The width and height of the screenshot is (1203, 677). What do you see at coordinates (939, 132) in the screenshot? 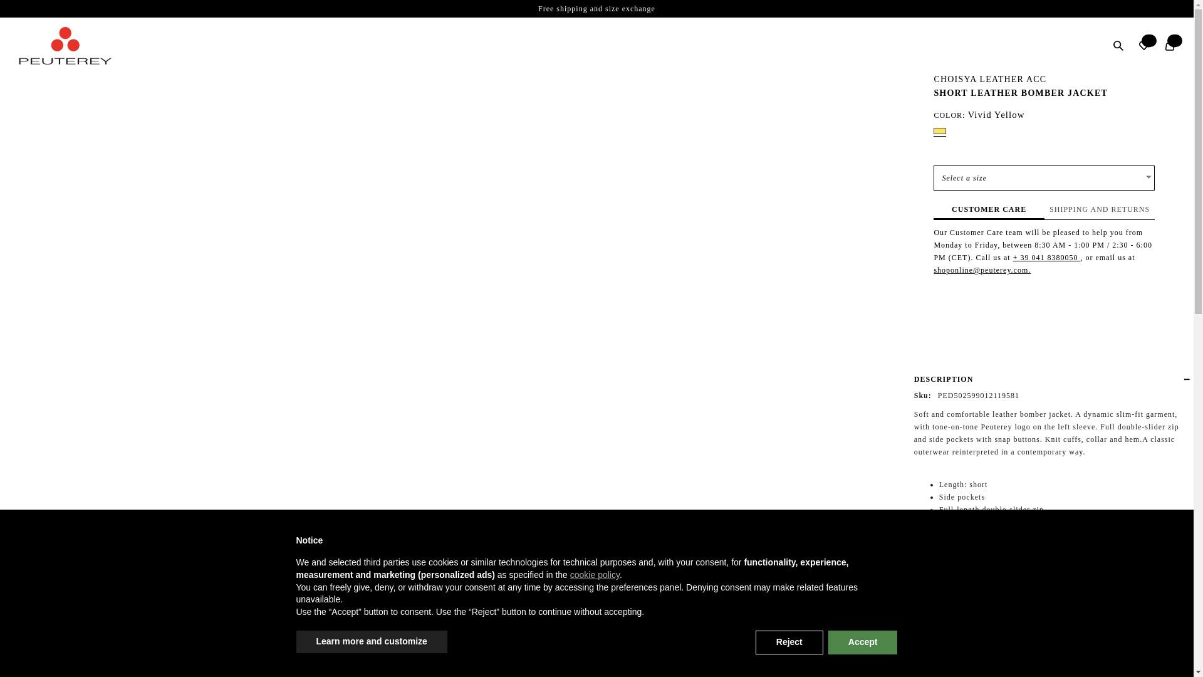
I see `Vivid Yellow` at bounding box center [939, 132].